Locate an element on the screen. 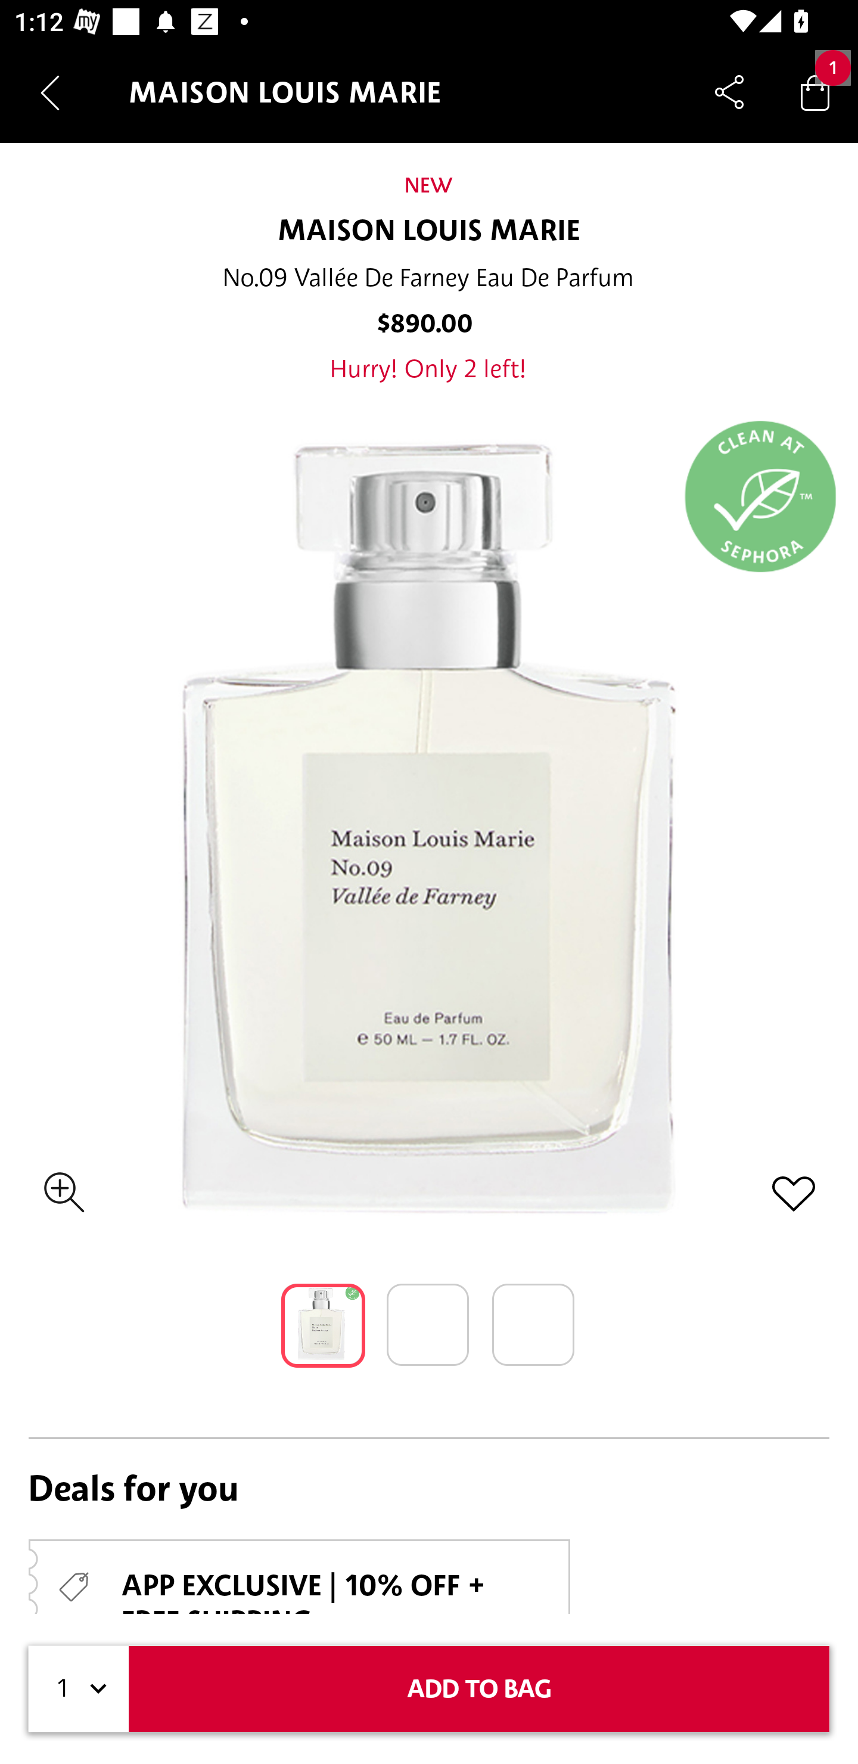  Bag is located at coordinates (815, 92).